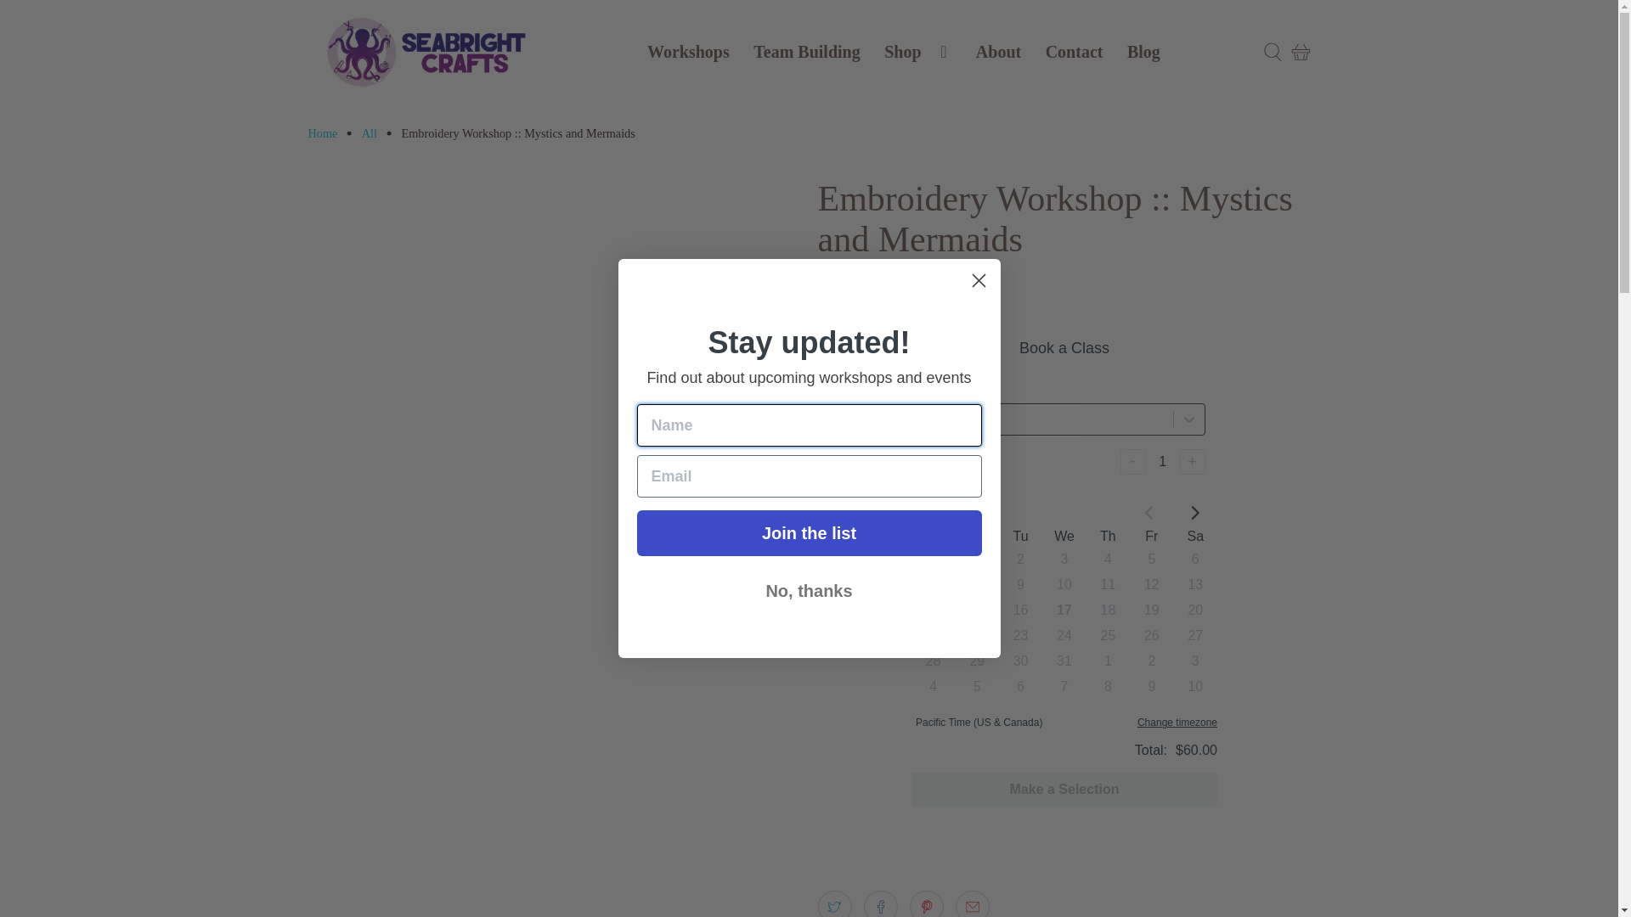  I want to click on Email this to a friend, so click(973, 903).